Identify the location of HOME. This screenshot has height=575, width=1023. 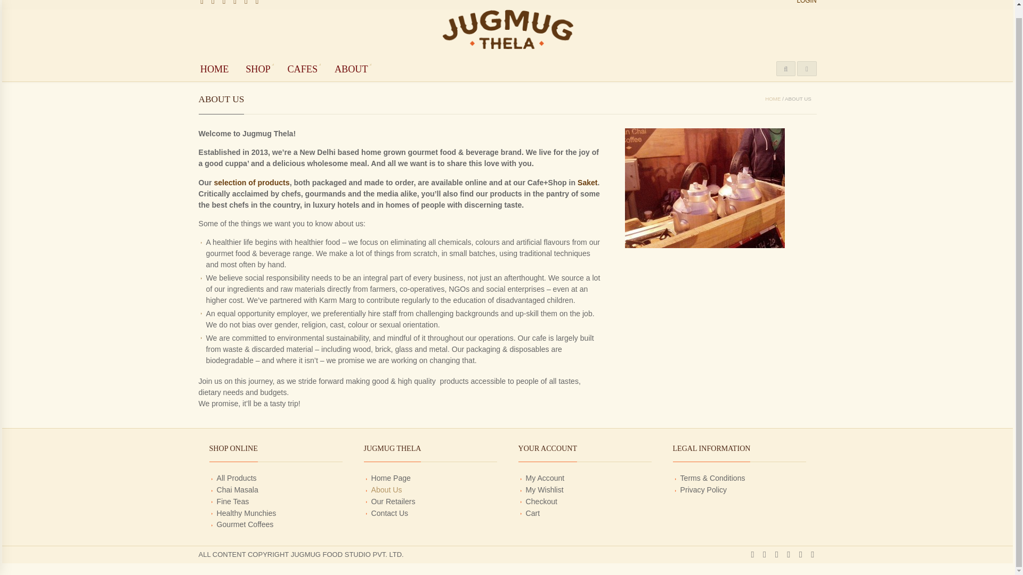
(773, 99).